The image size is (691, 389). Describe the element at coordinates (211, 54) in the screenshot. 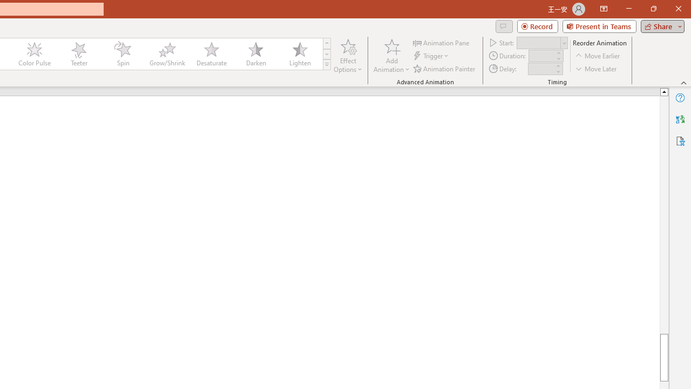

I see `Desaturate` at that location.